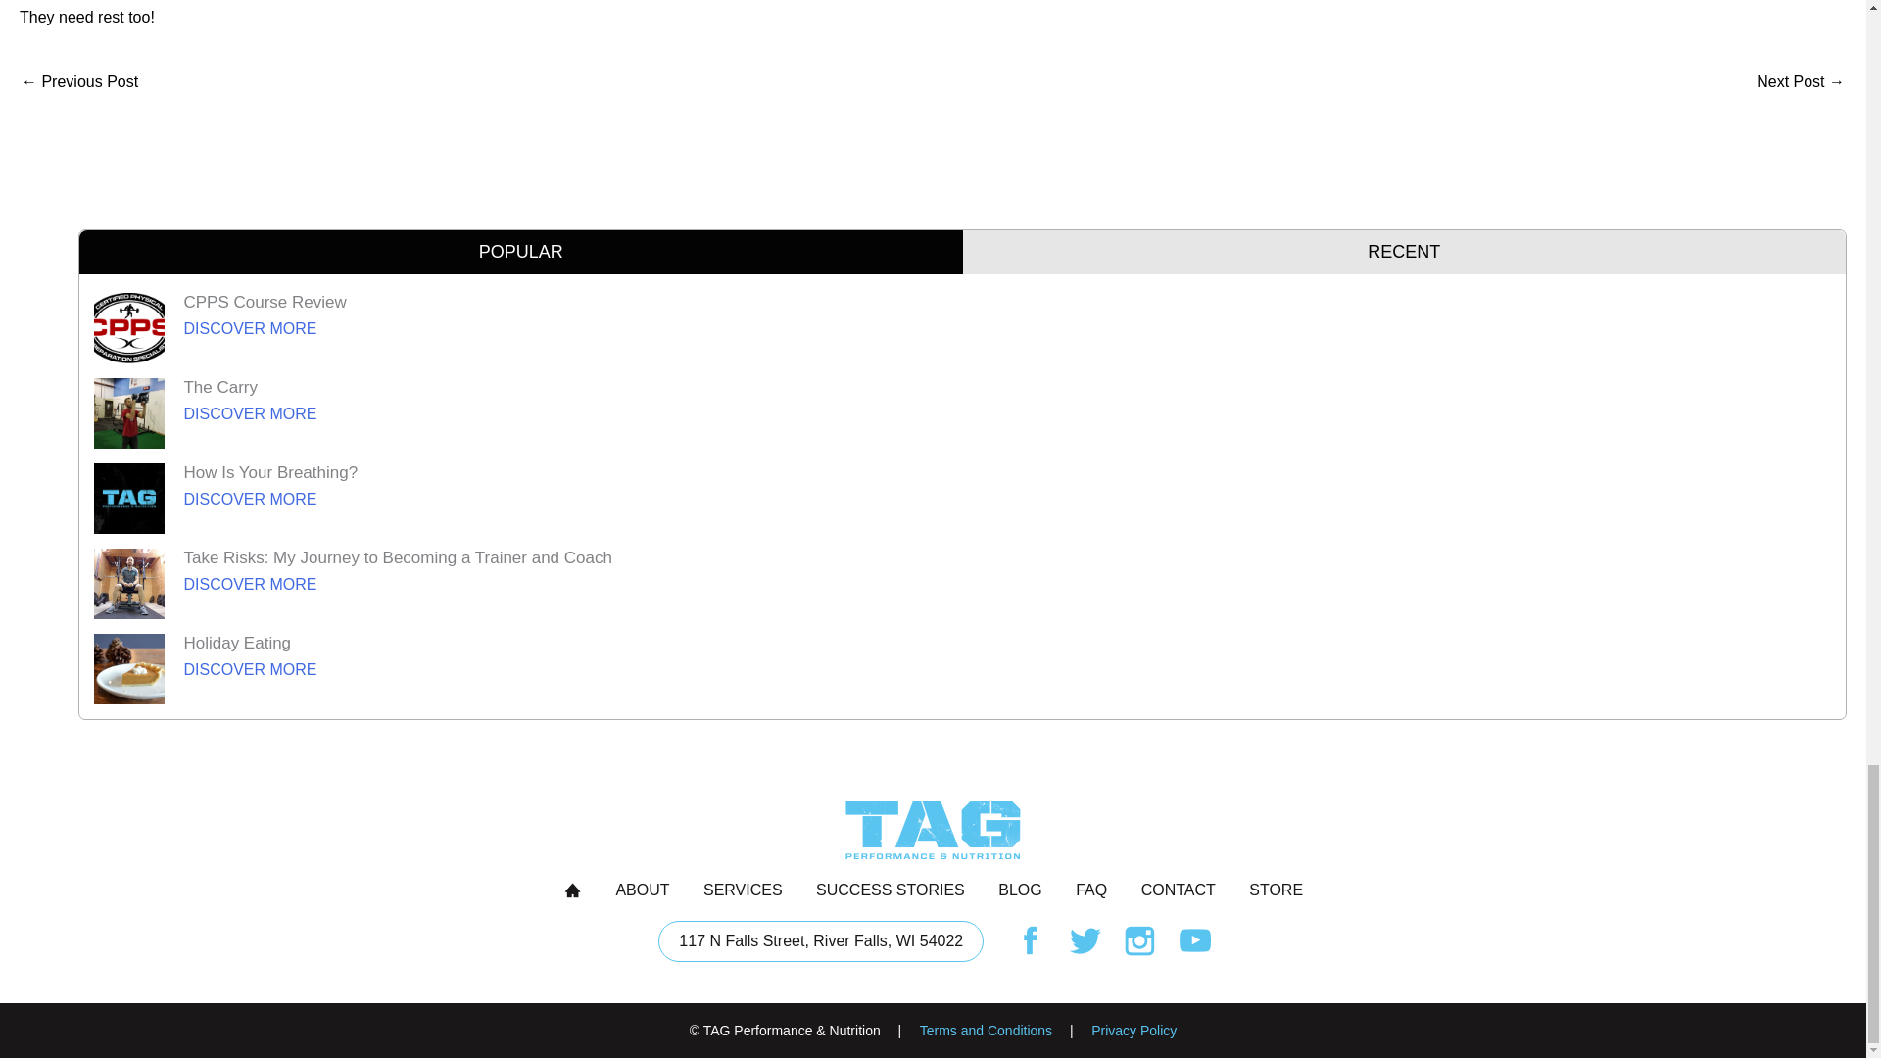  I want to click on youtube, so click(821, 940).